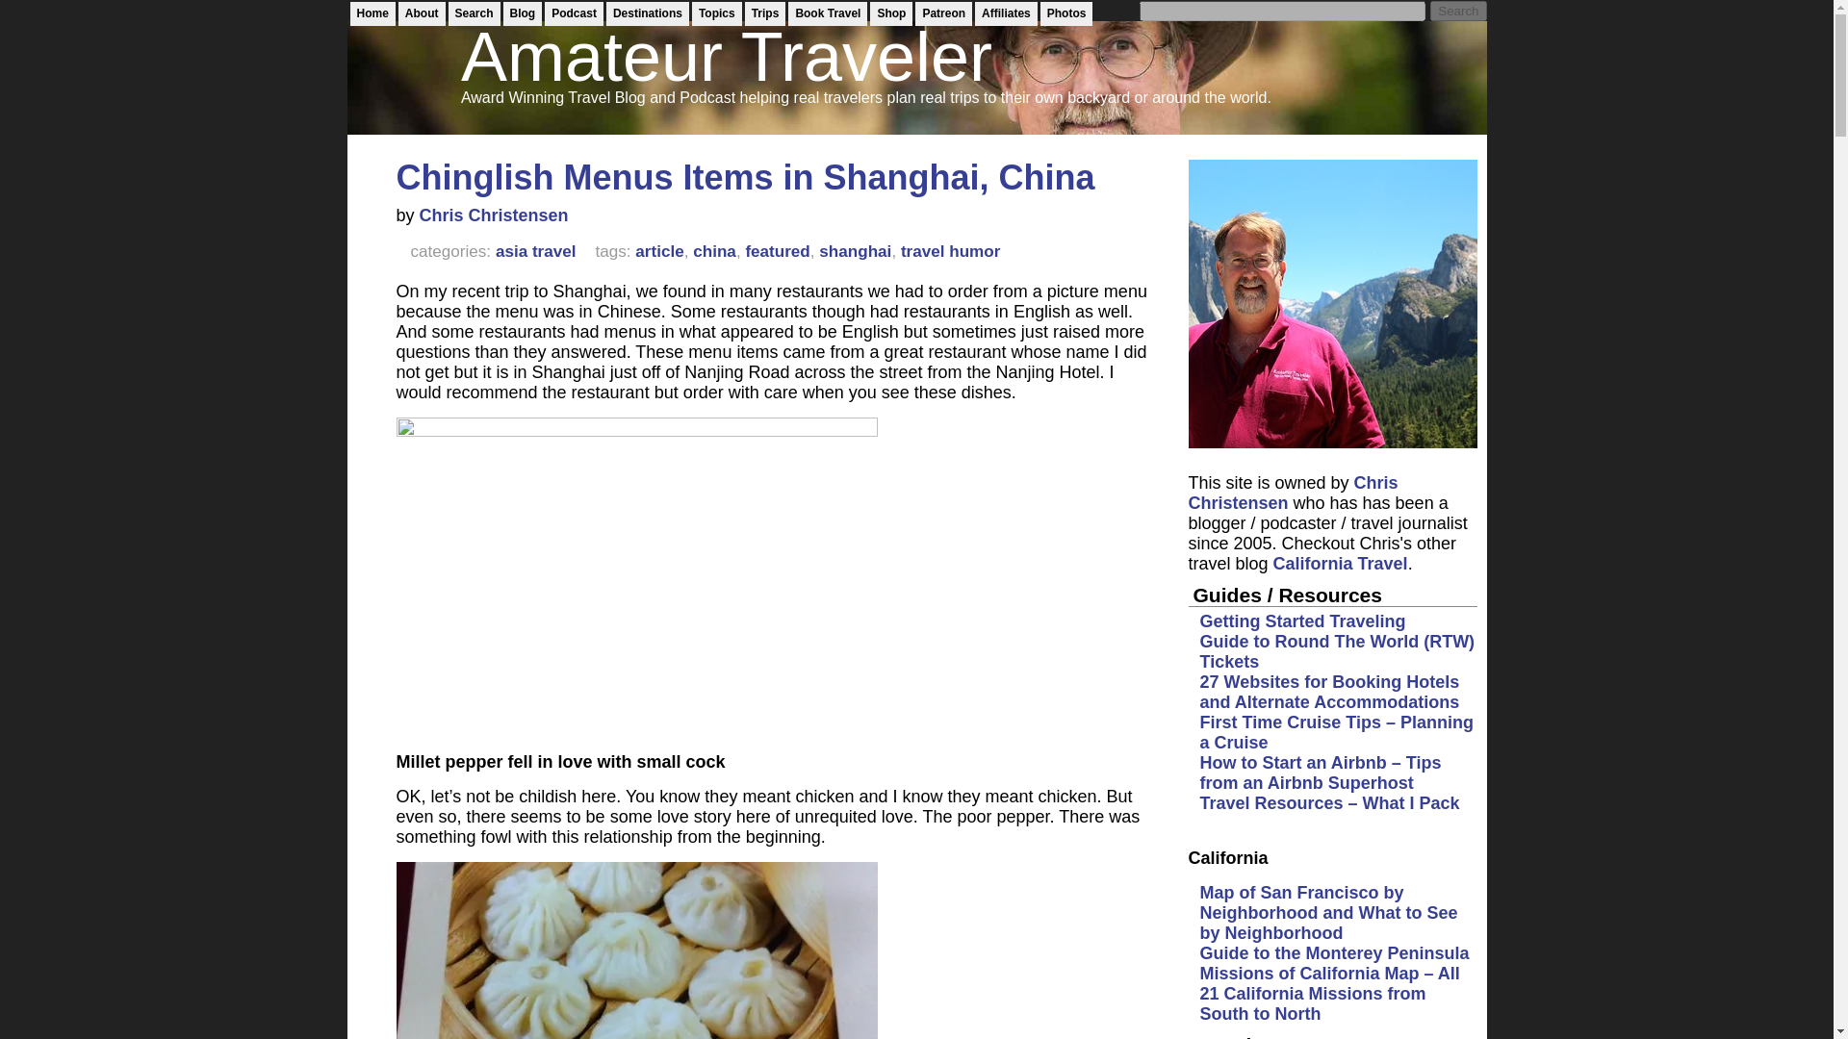 Image resolution: width=1848 pixels, height=1039 pixels. What do you see at coordinates (659, 251) in the screenshot?
I see `article` at bounding box center [659, 251].